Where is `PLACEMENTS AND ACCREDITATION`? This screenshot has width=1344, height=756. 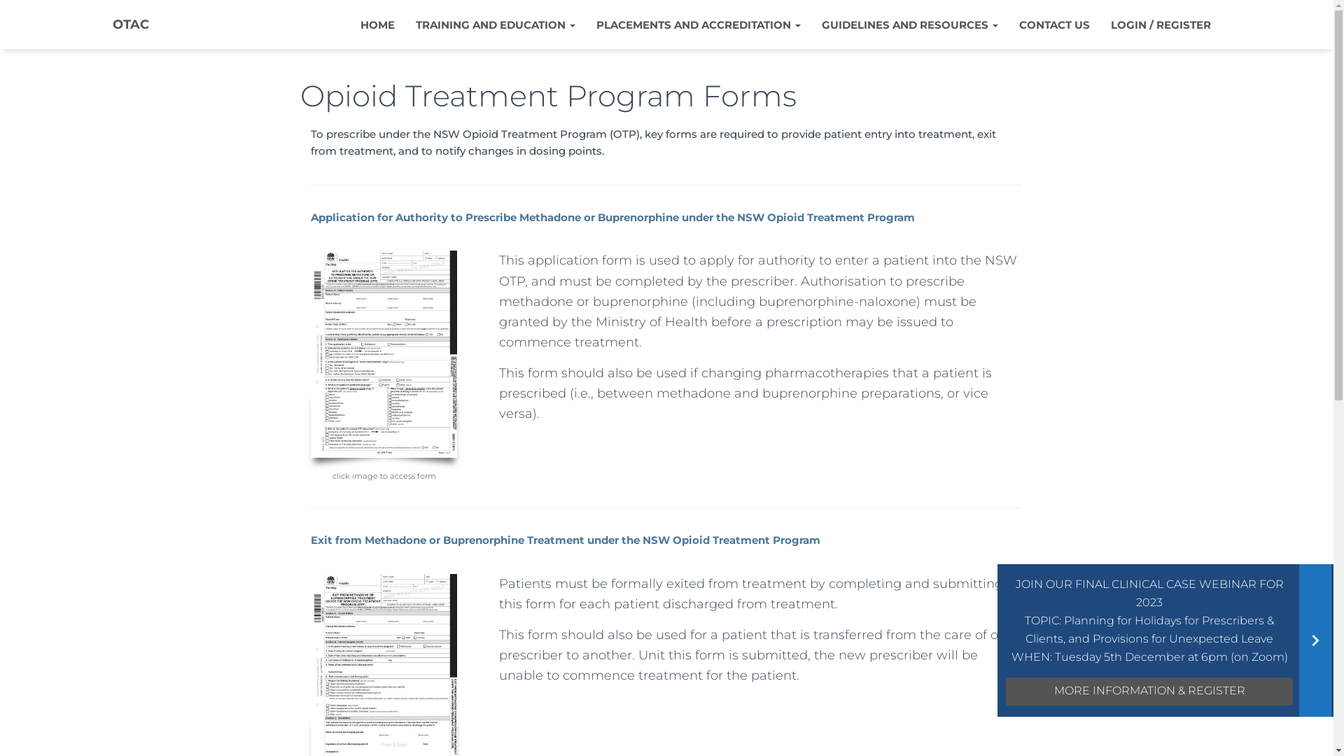
PLACEMENTS AND ACCREDITATION is located at coordinates (698, 24).